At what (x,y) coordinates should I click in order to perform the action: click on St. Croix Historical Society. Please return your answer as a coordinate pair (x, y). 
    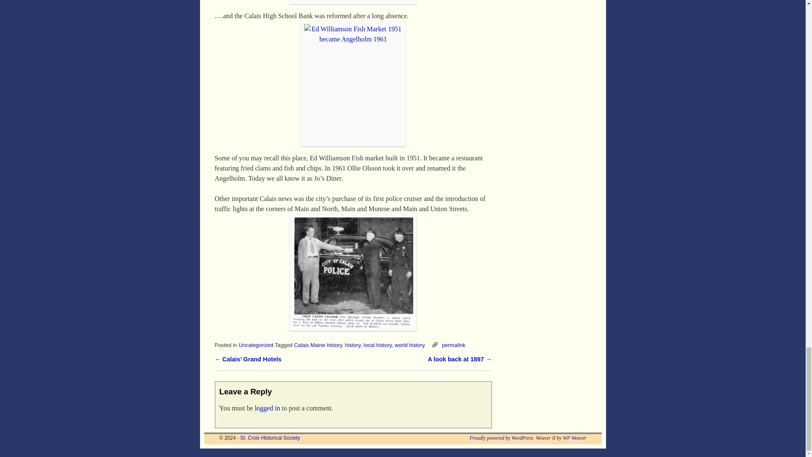
    Looking at the image, I should click on (270, 438).